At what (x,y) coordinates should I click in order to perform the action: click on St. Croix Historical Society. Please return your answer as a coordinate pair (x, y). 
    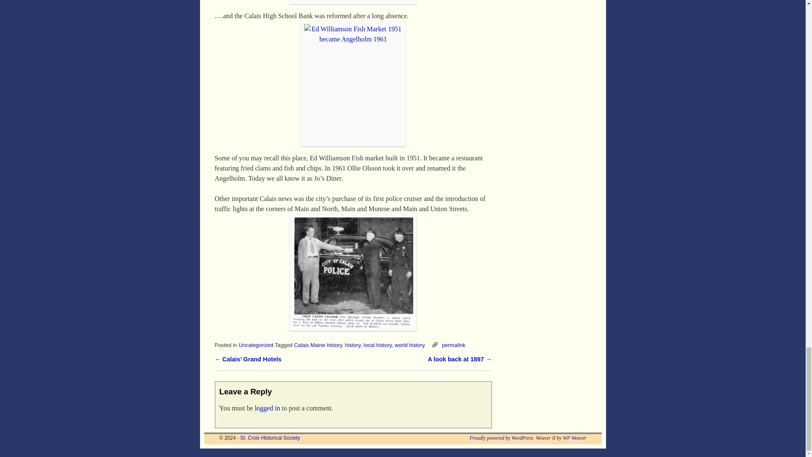
    Looking at the image, I should click on (270, 438).